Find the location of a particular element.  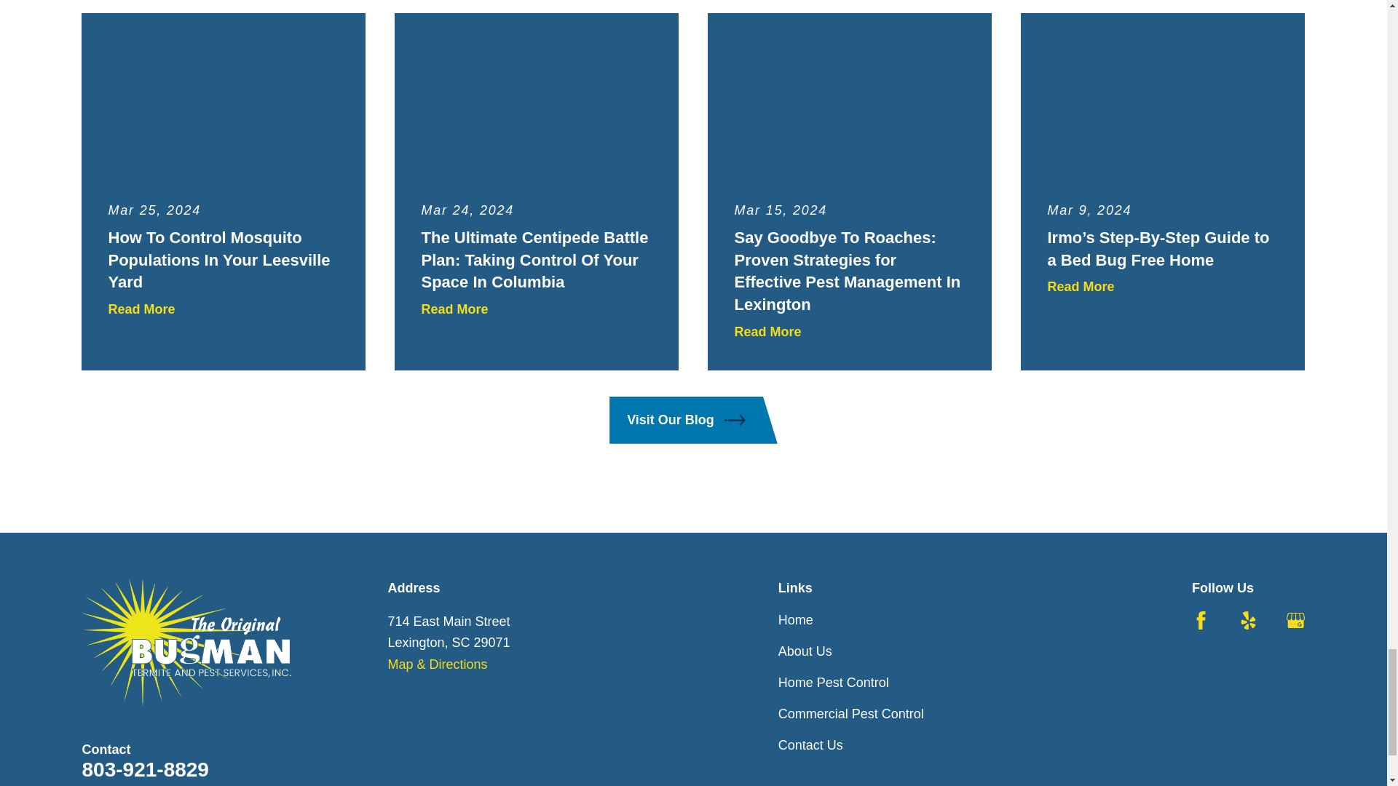

Home is located at coordinates (186, 643).